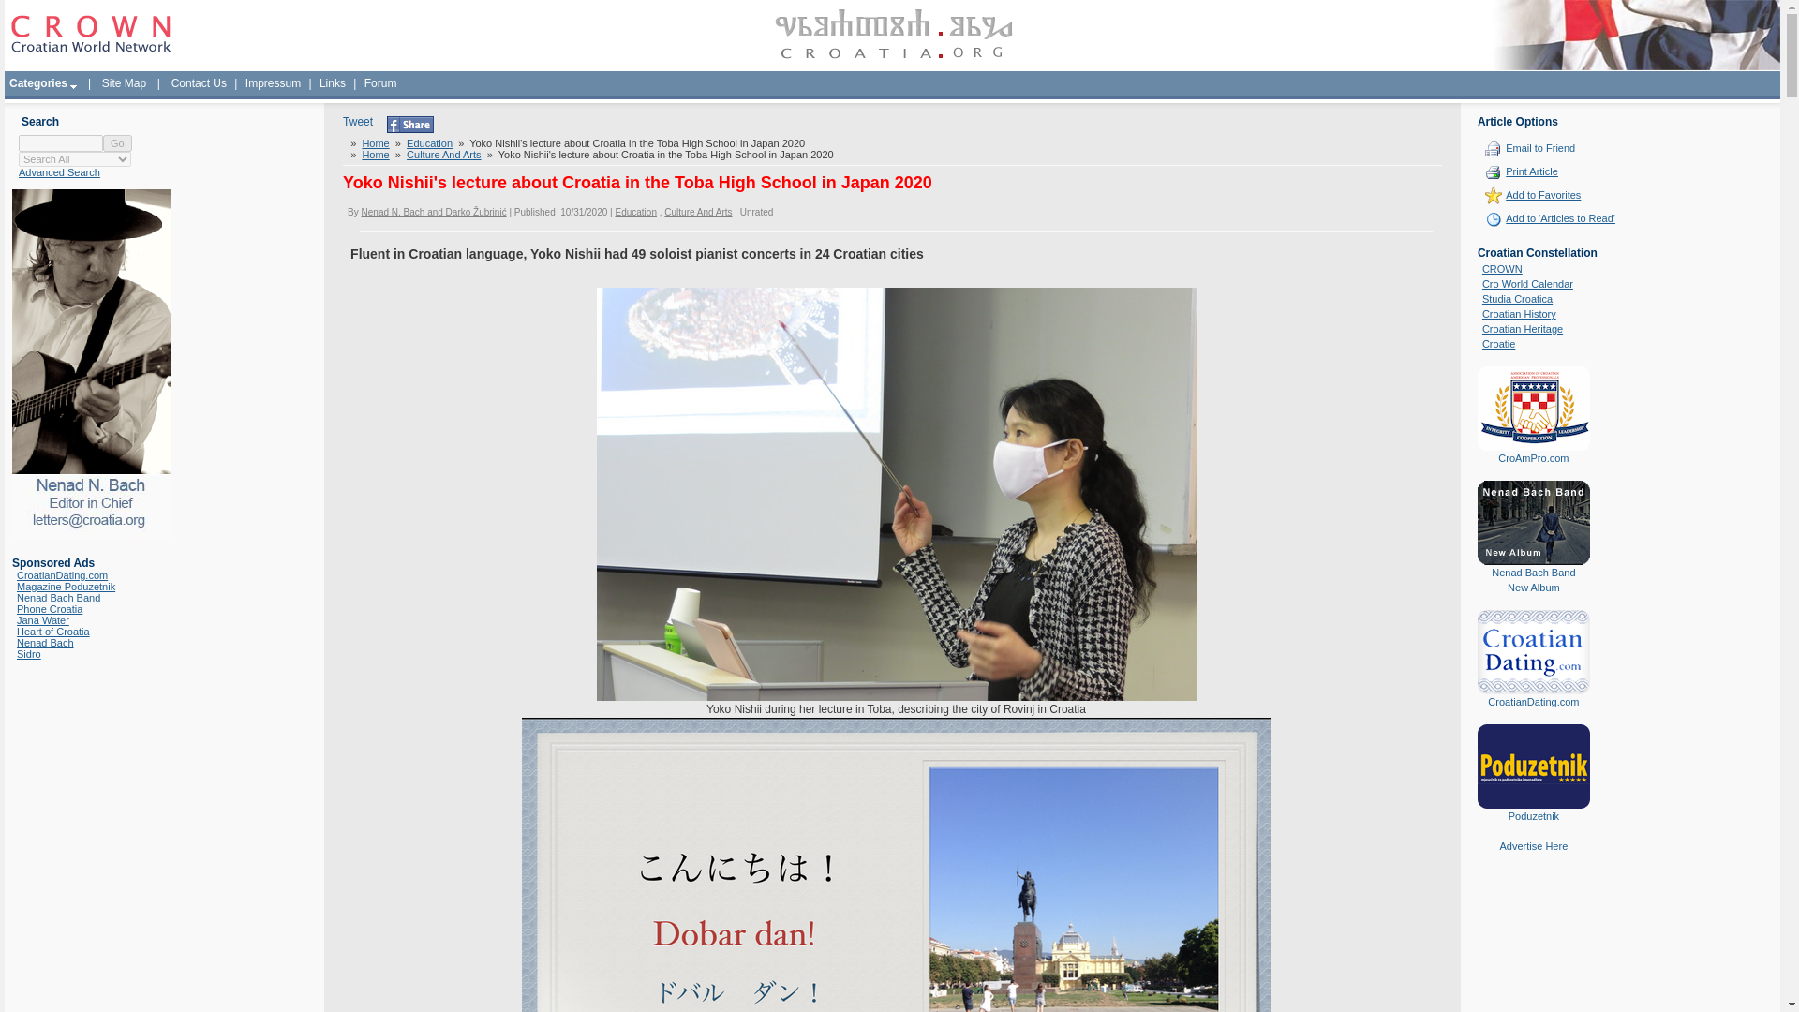 This screenshot has height=1012, width=1799. I want to click on Magazine Poduzetnik, so click(66, 586).